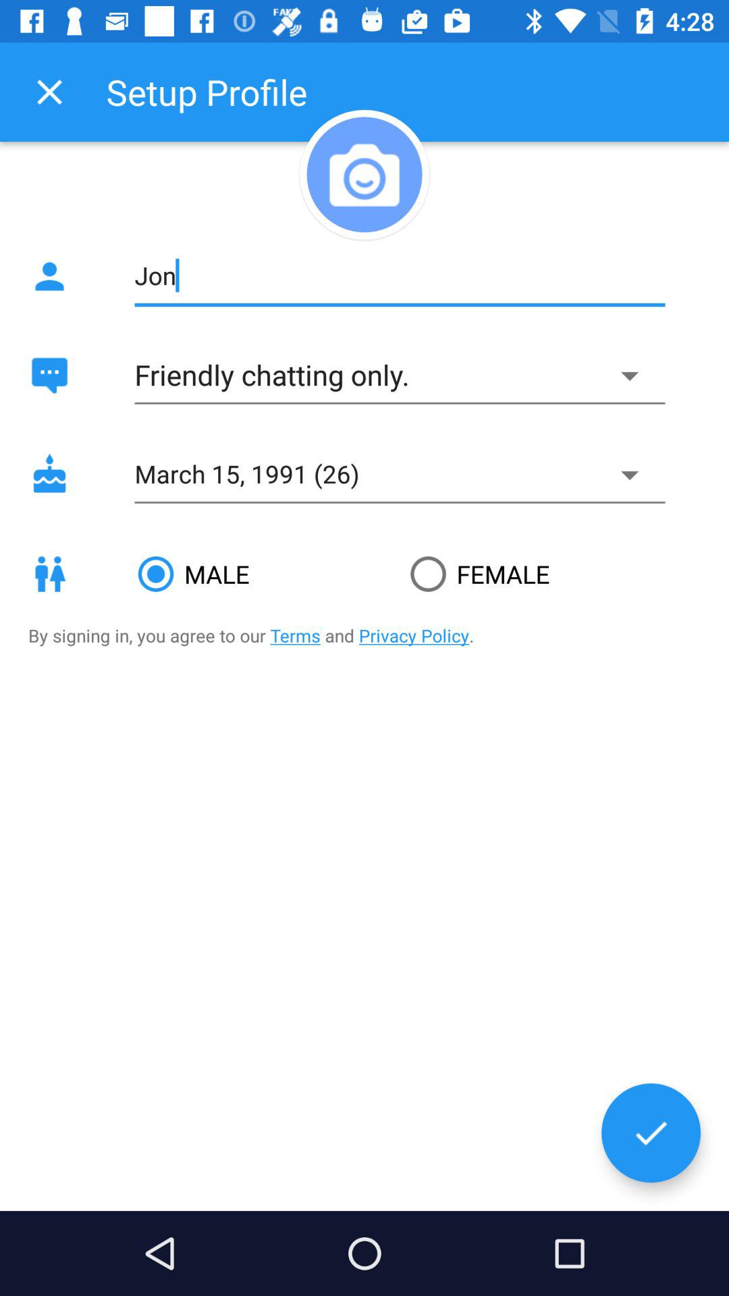 The image size is (729, 1296). I want to click on select the field which says march 15 1996 26, so click(400, 475).